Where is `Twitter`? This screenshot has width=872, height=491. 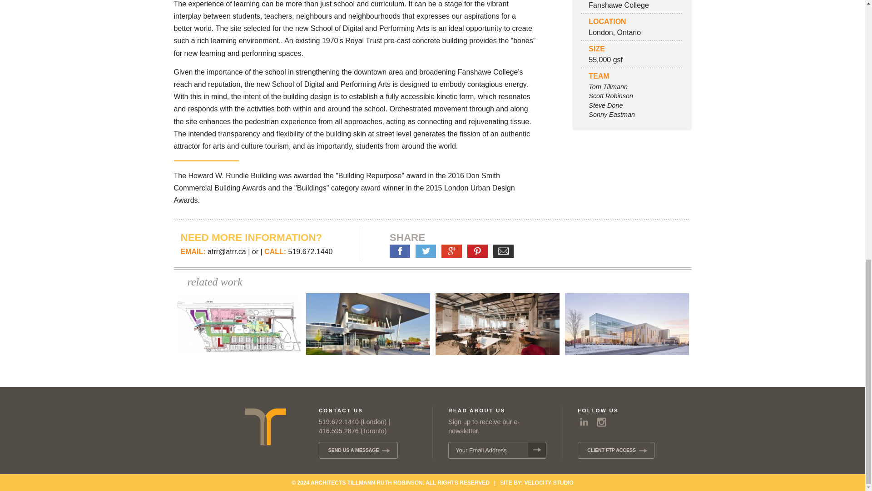
Twitter is located at coordinates (426, 251).